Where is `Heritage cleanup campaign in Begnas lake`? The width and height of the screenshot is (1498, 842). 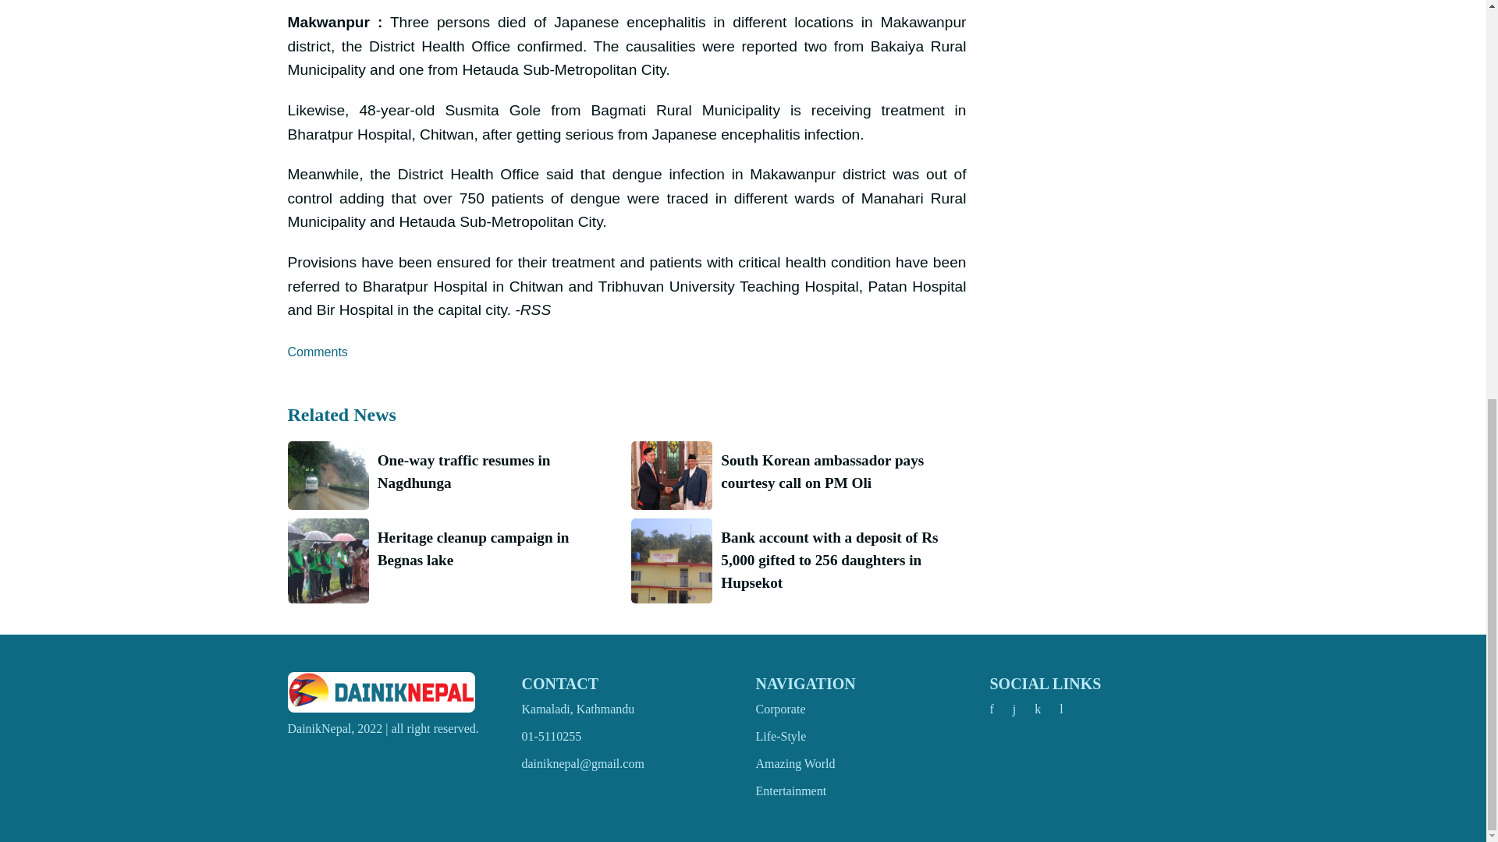 Heritage cleanup campaign in Begnas lake is located at coordinates (495, 550).